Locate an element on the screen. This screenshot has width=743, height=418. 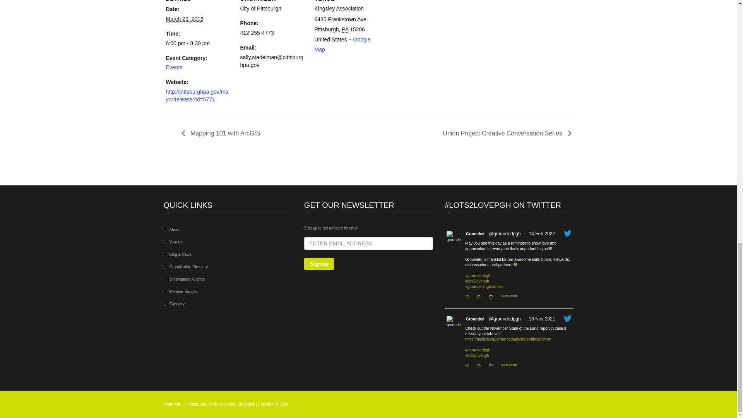
Union Project Creative Conversation Series is located at coordinates (505, 133).